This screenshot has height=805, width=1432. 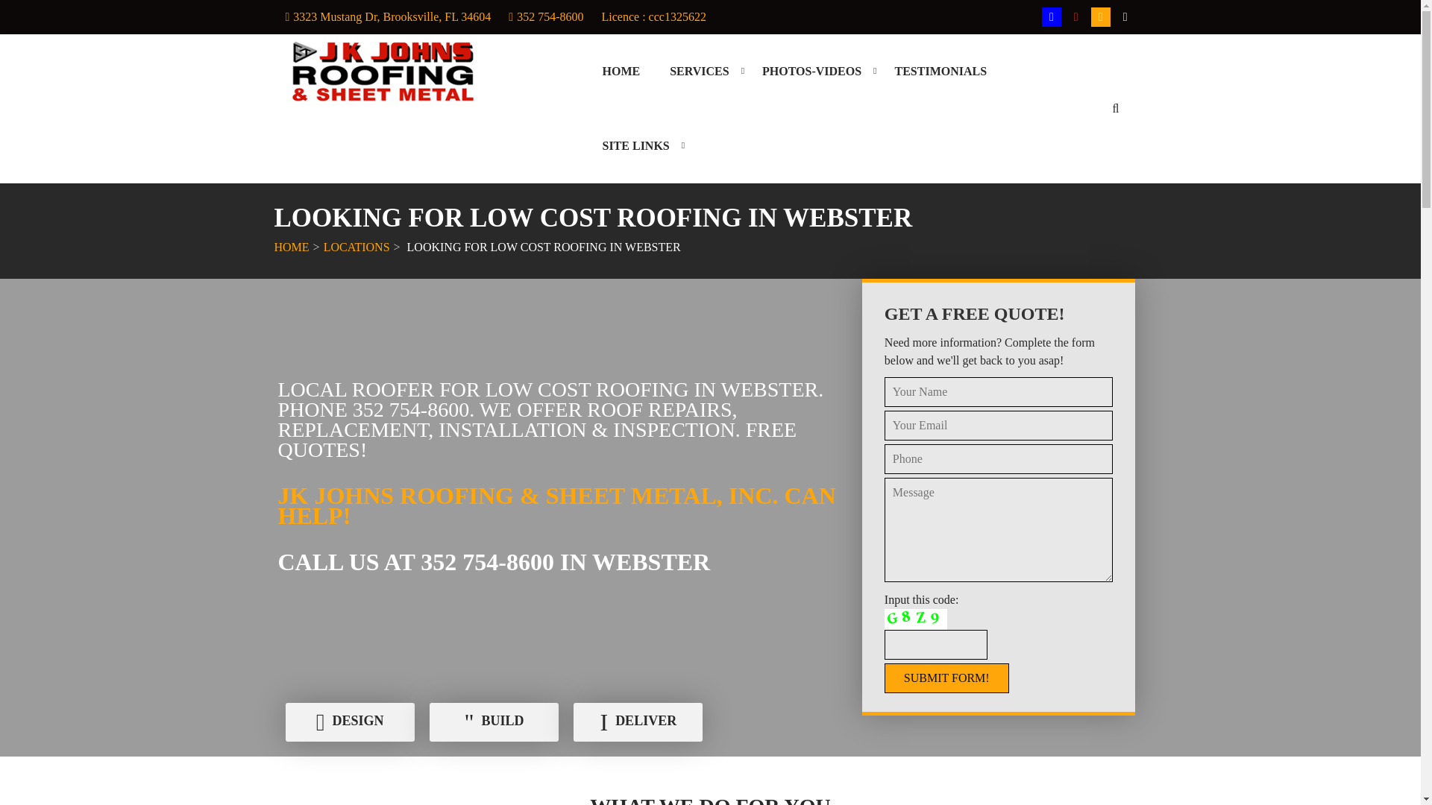 What do you see at coordinates (635, 146) in the screenshot?
I see `SITE LINKS` at bounding box center [635, 146].